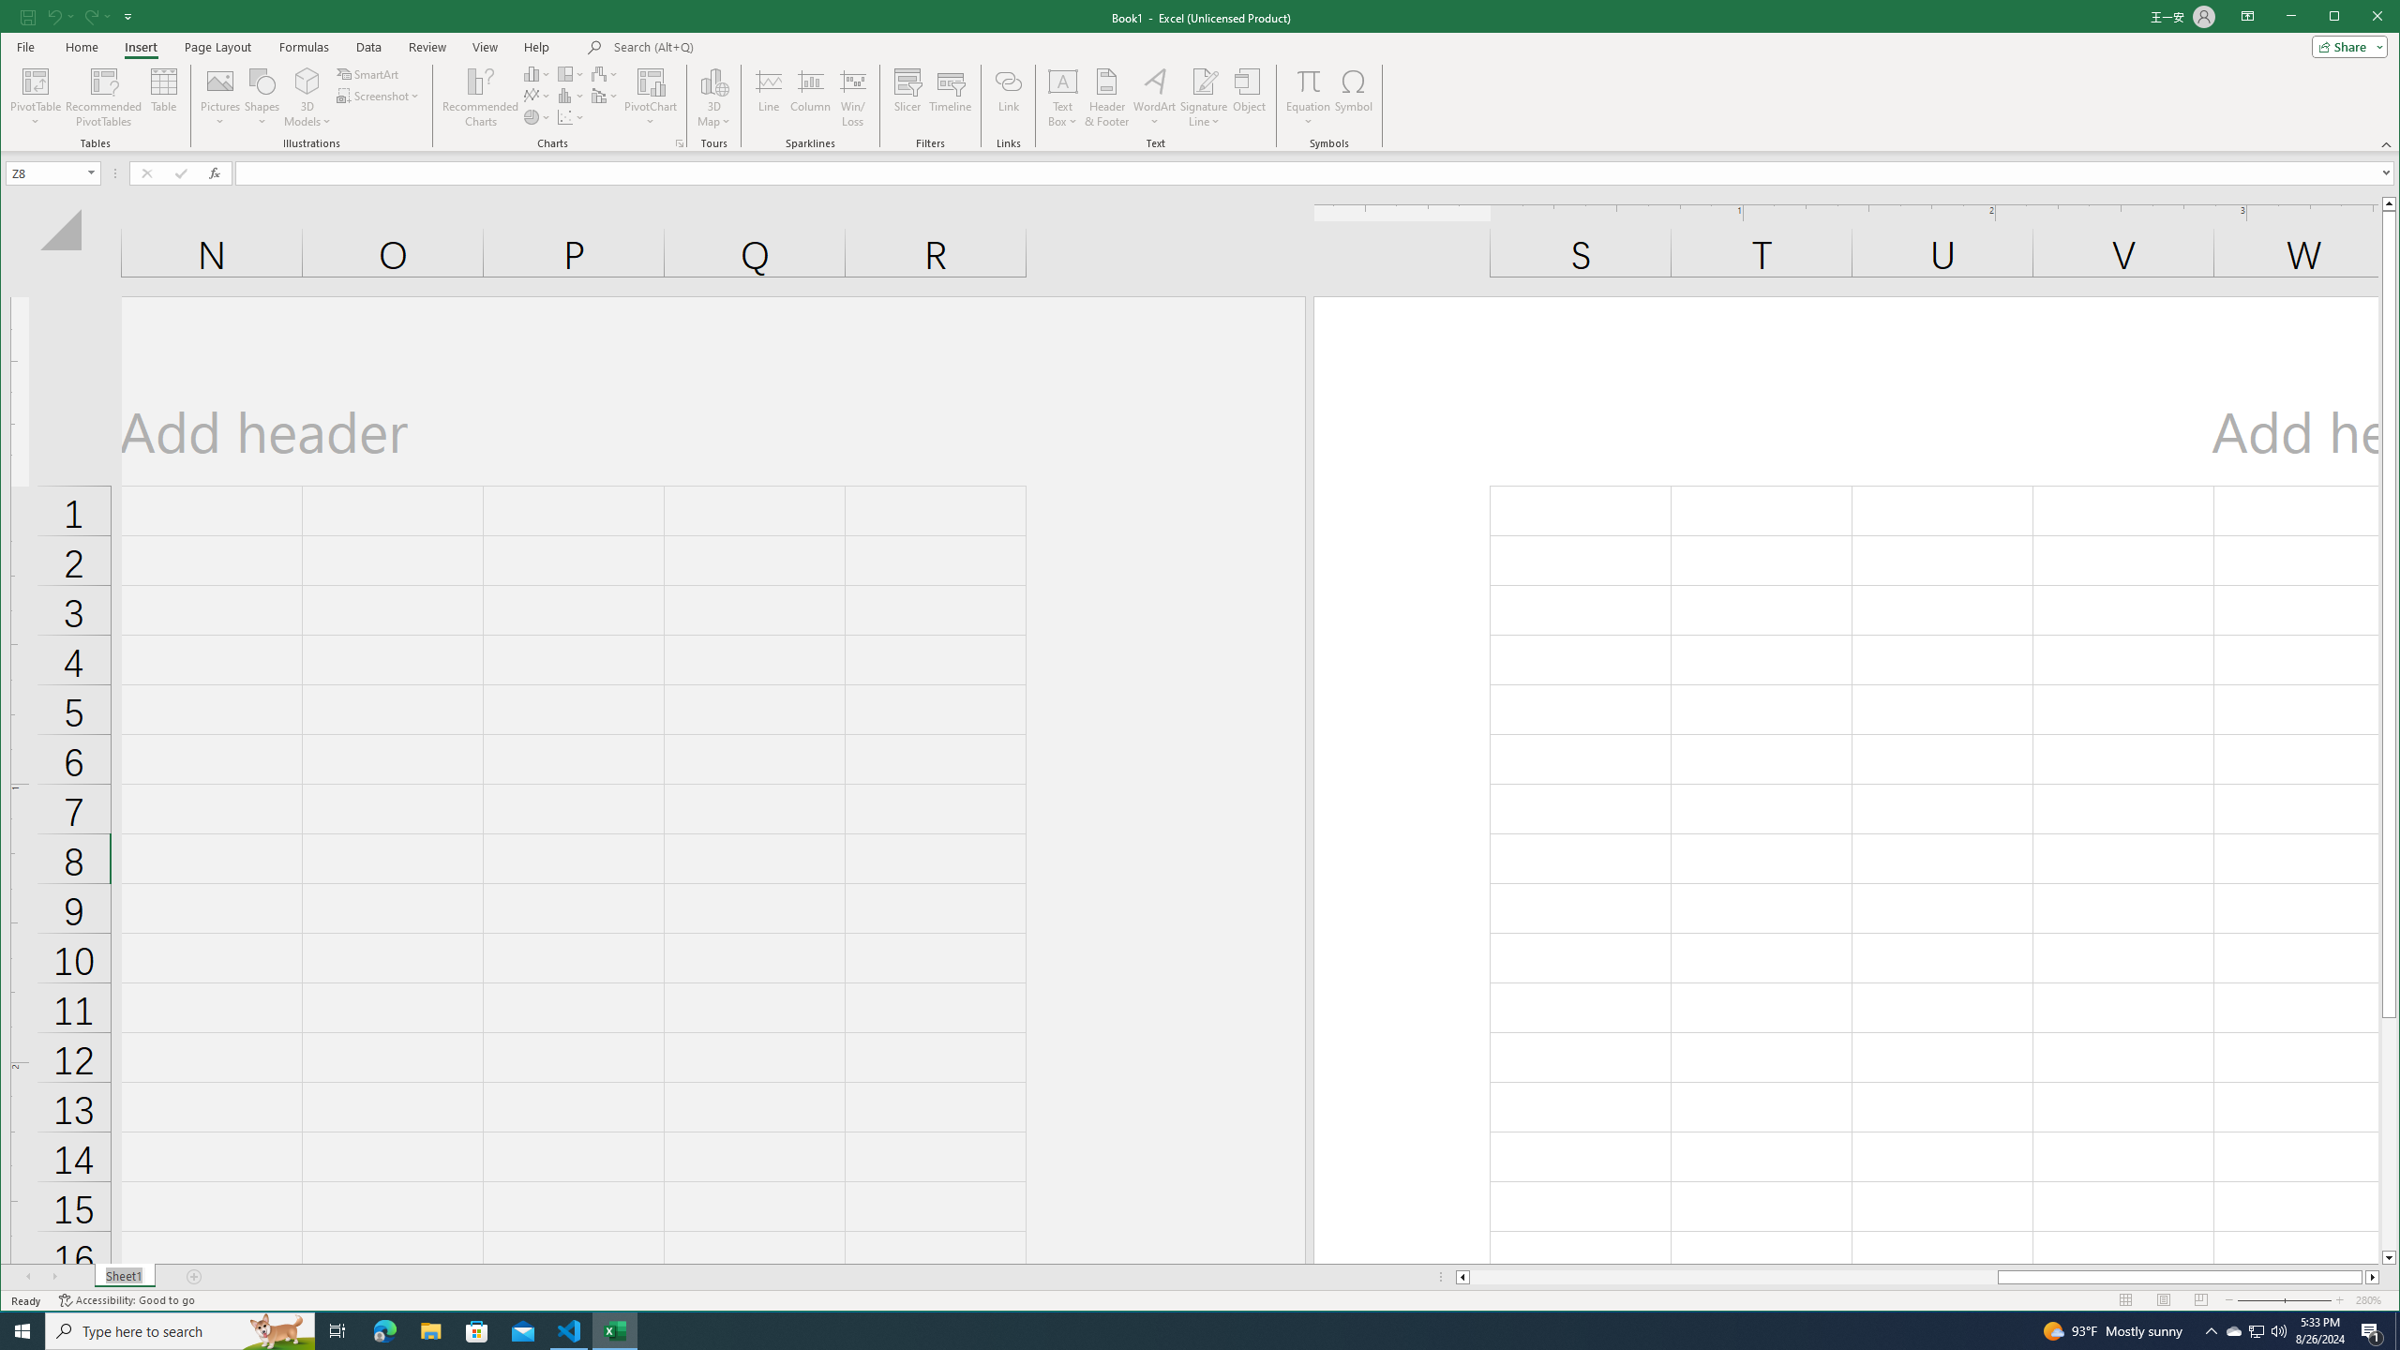 The image size is (2400, 1350). I want to click on Signature Line, so click(1203, 81).